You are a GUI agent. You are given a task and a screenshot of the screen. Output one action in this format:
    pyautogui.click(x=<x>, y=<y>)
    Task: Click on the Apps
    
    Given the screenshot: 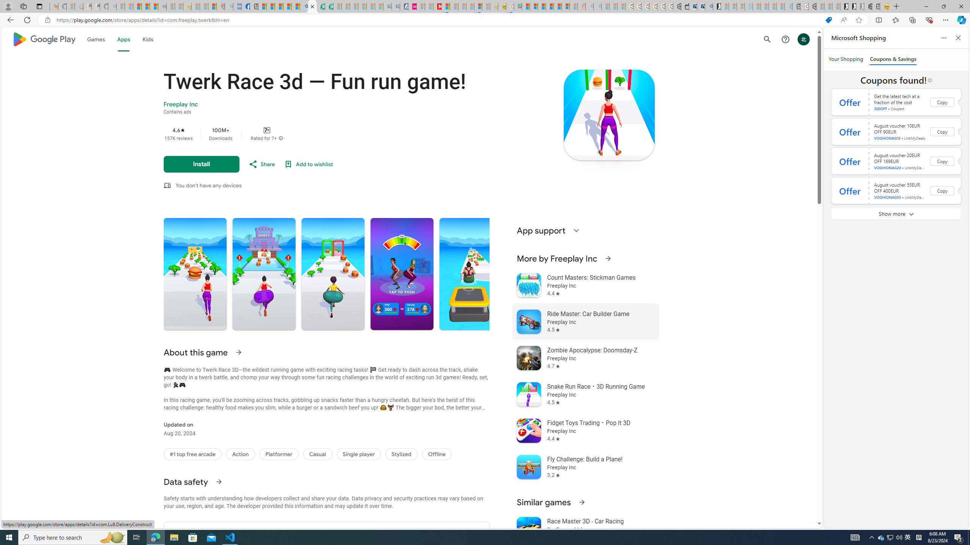 What is the action you would take?
    pyautogui.click(x=124, y=39)
    